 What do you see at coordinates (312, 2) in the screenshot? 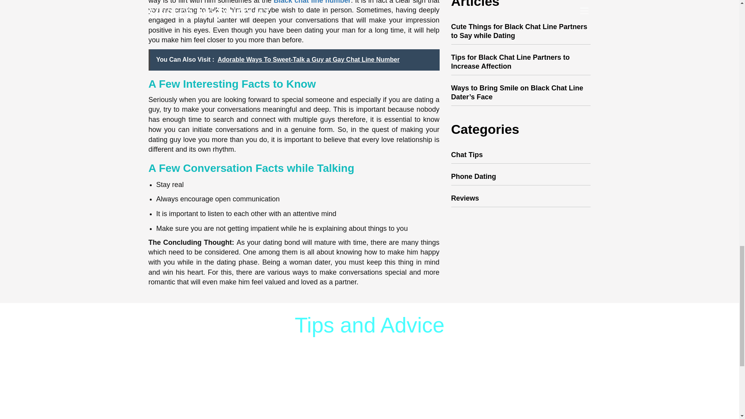
I see `Black chat line number` at bounding box center [312, 2].